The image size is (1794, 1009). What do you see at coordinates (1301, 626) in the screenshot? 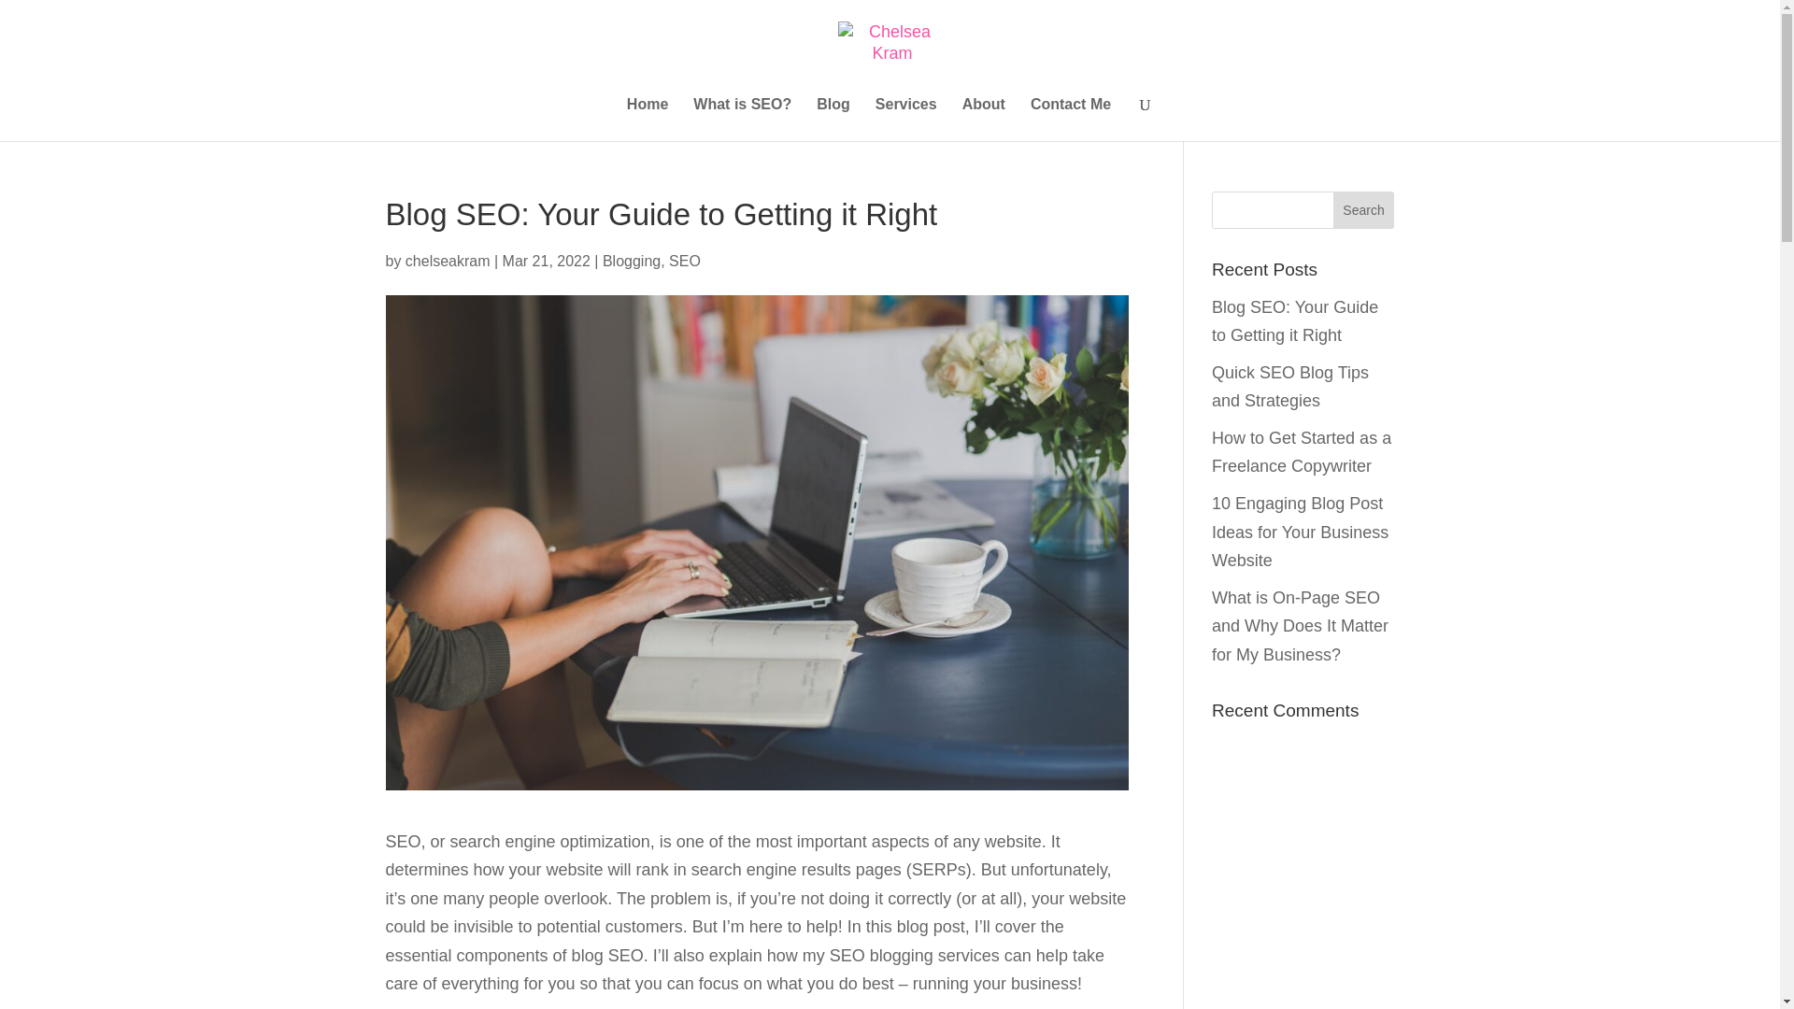
I see `What is On-Page SEO and Why Does It Matter for My Business?` at bounding box center [1301, 626].